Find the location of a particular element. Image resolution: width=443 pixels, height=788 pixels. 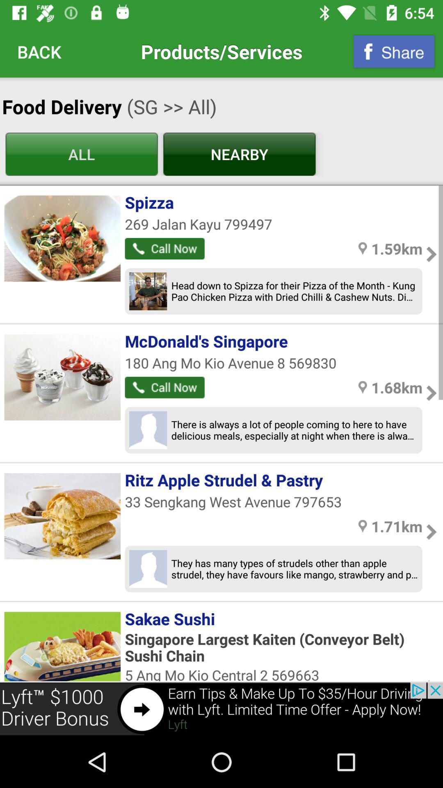

click on back option is located at coordinates (39, 51).